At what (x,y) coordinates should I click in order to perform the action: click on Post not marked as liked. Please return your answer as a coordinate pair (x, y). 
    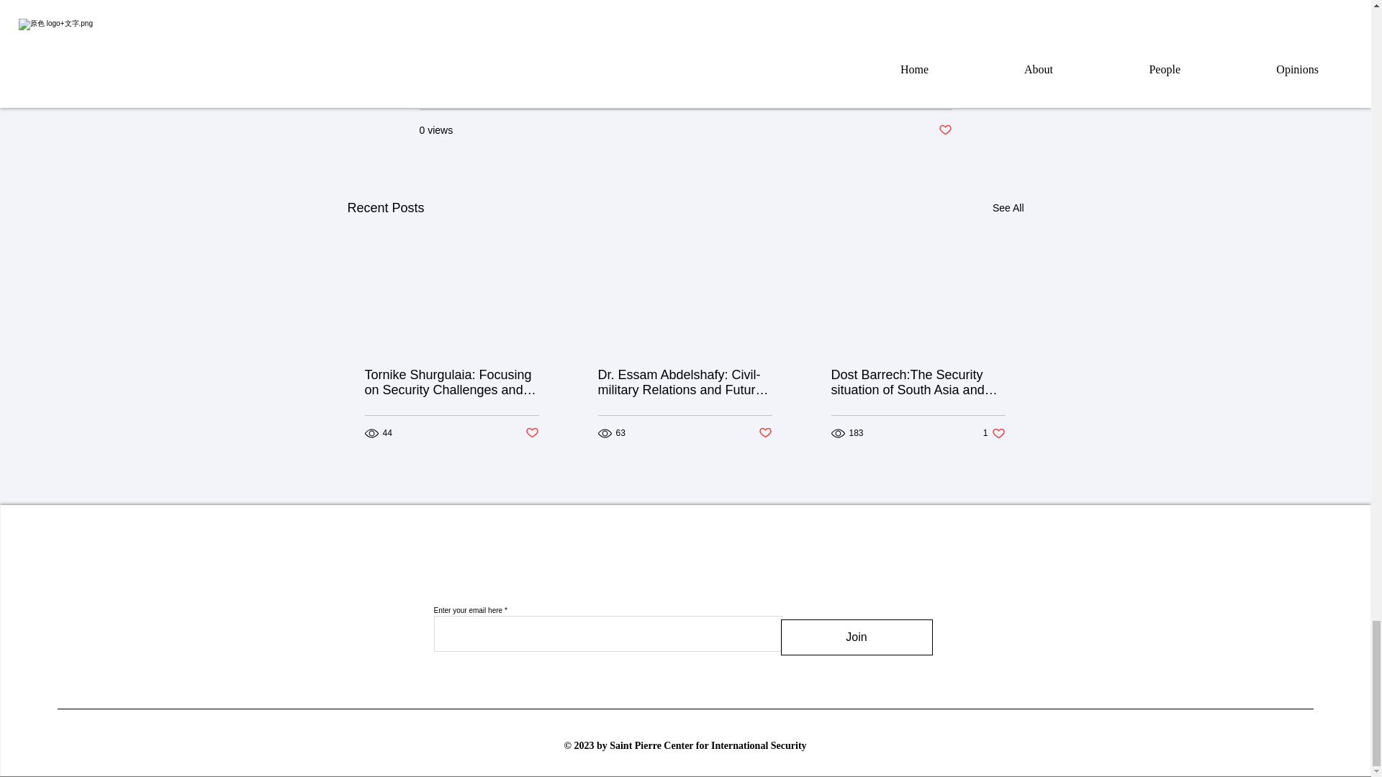
    Looking at the image, I should click on (856, 637).